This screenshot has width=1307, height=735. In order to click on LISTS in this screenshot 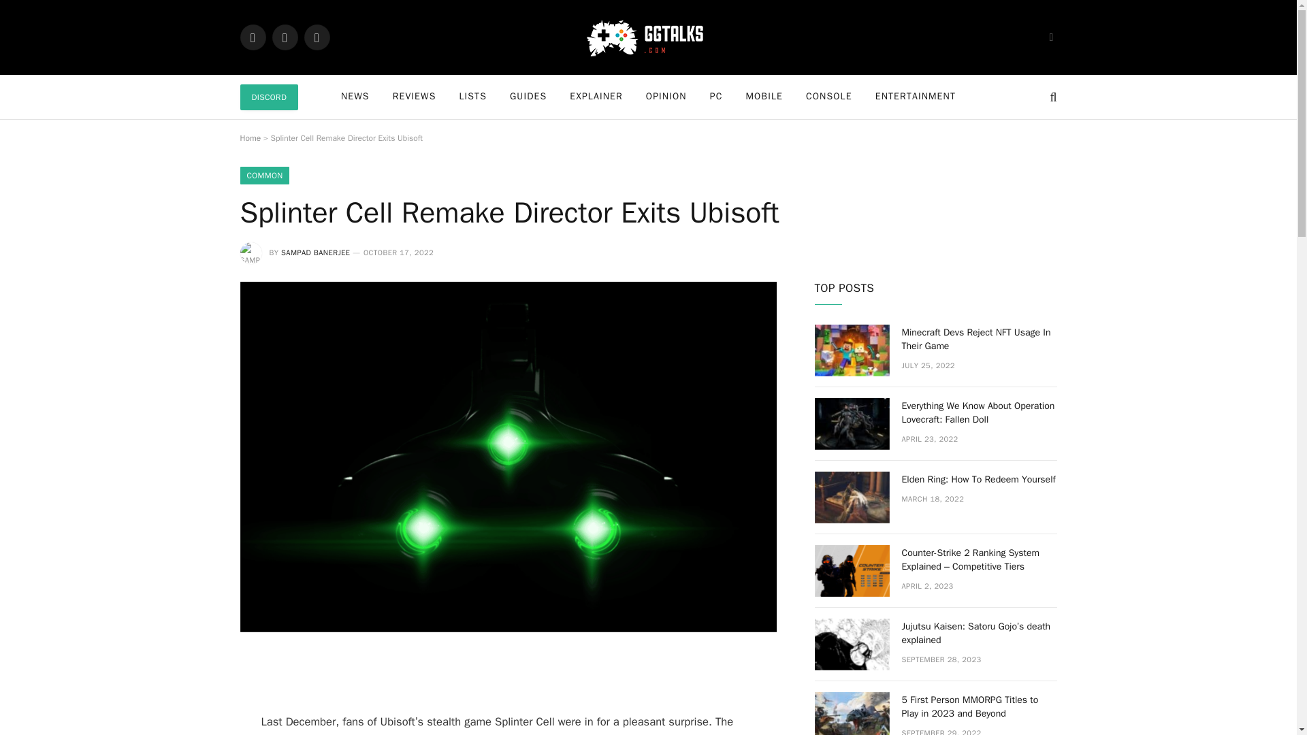, I will do `click(472, 97)`.